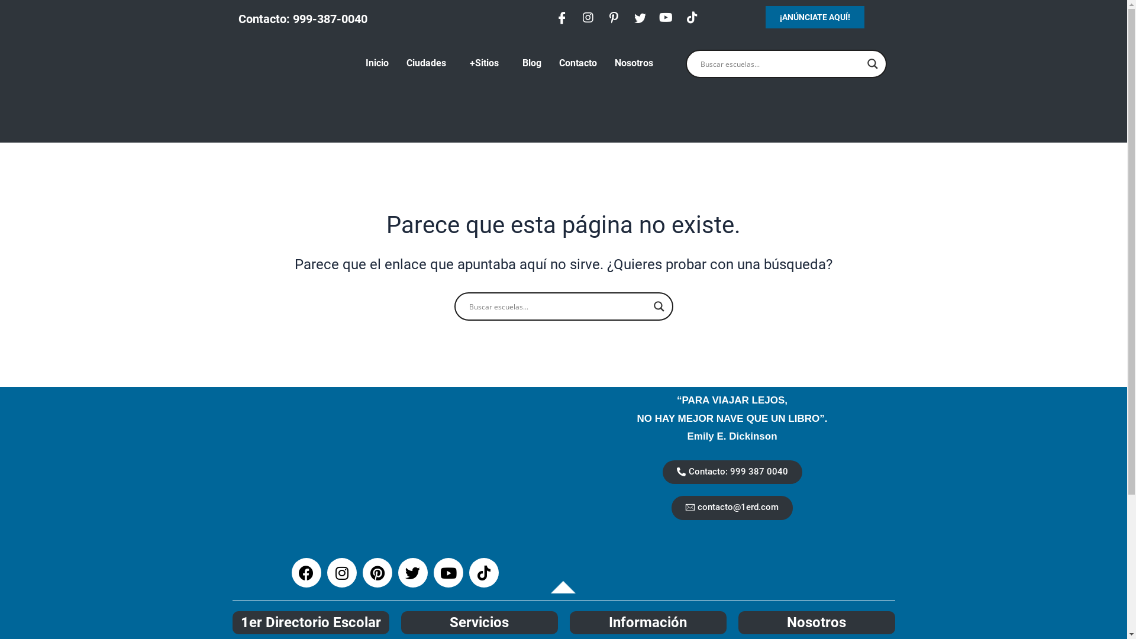 The height and width of the screenshot is (639, 1136). I want to click on +Sitios, so click(488, 63).